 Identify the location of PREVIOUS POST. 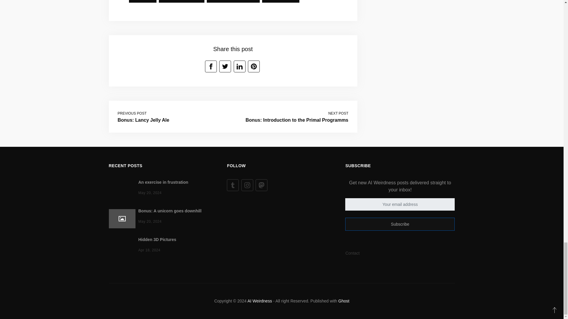
(132, 113).